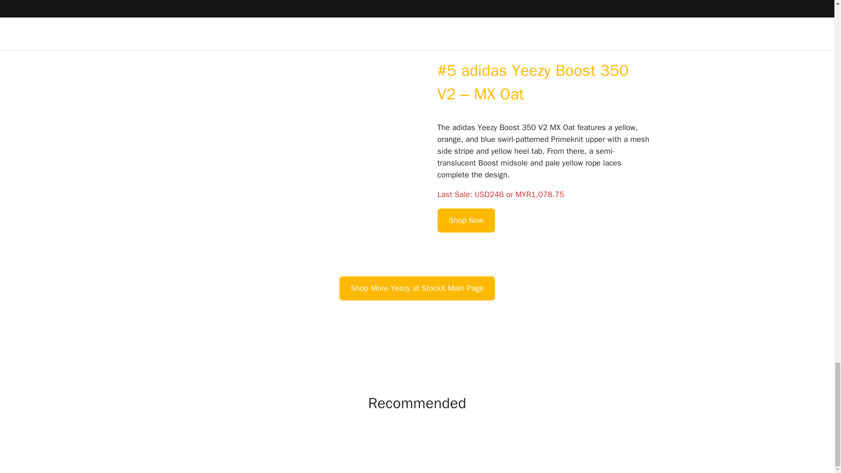 This screenshot has width=841, height=473. I want to click on Shop More Yeezy at StockX Main Page, so click(417, 288).